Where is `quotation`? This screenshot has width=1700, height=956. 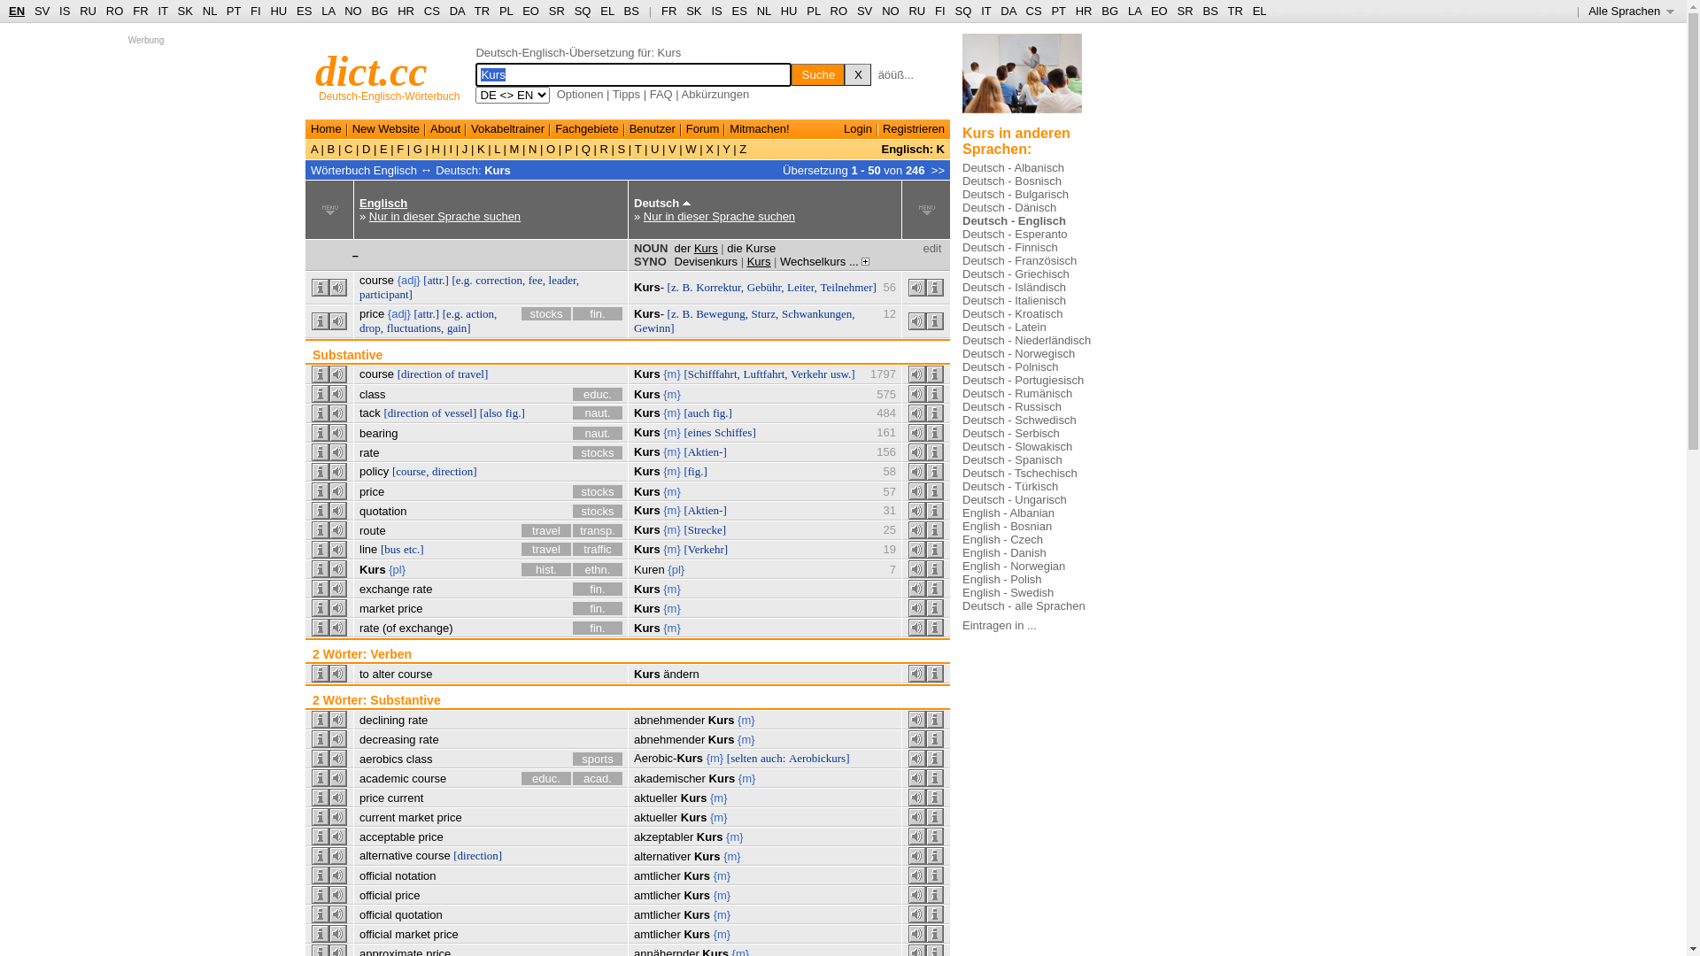 quotation is located at coordinates (383, 512).